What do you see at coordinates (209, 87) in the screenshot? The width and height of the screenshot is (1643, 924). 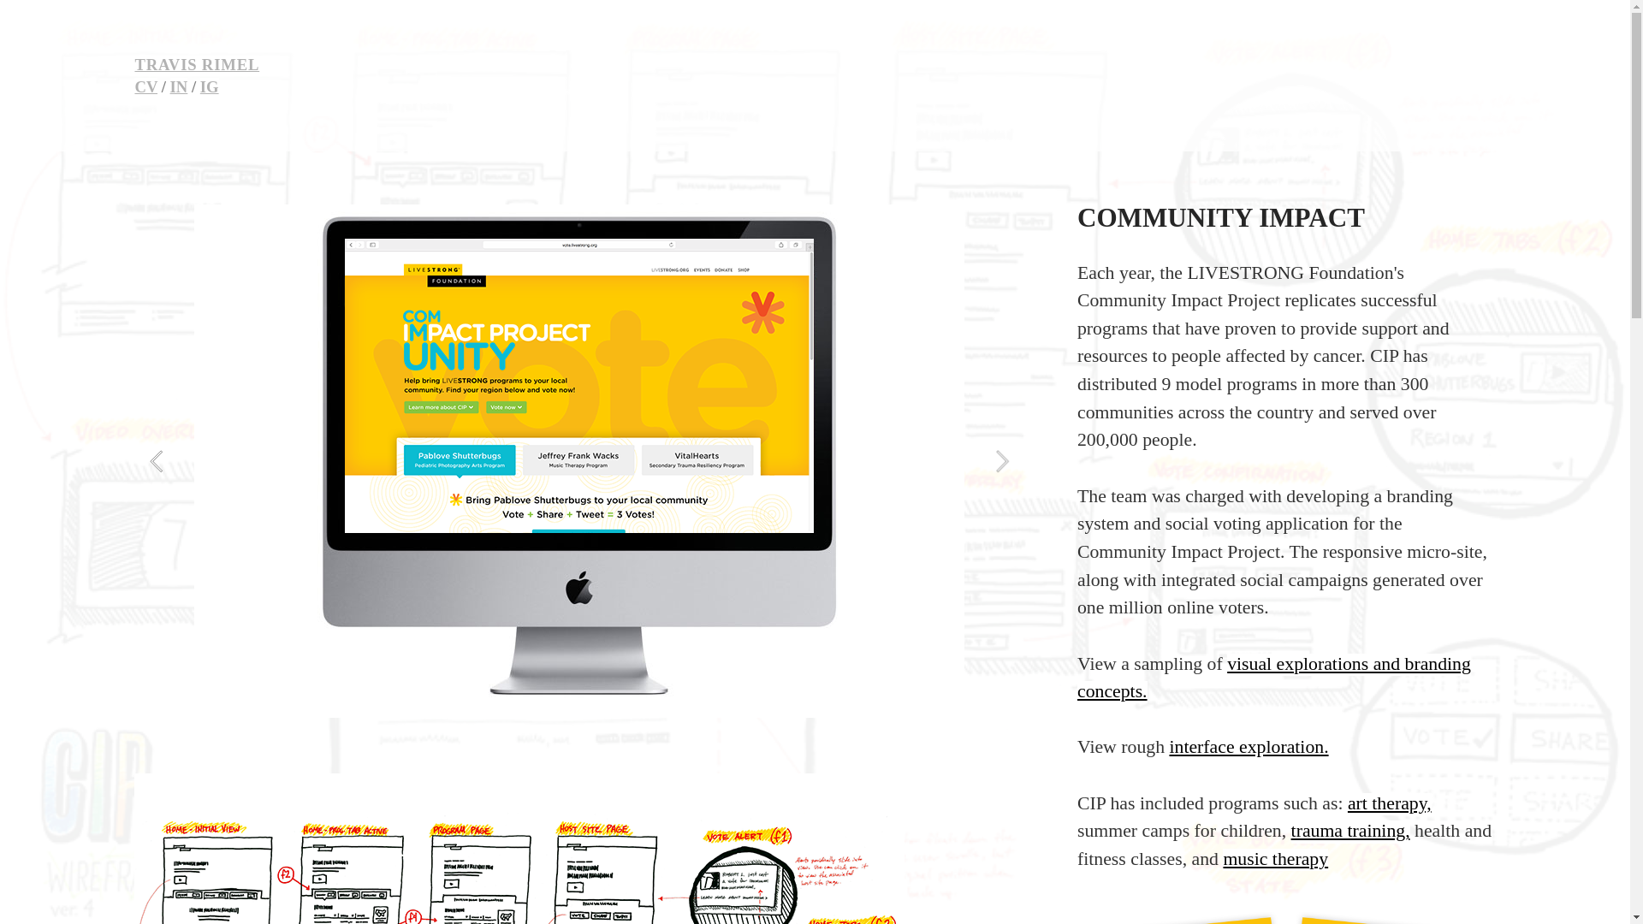 I see `IG` at bounding box center [209, 87].